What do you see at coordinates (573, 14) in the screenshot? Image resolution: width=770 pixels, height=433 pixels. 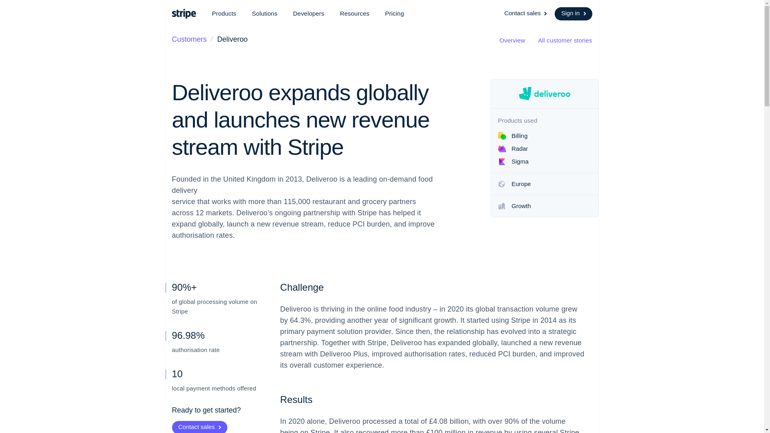 I see `Sign in ` at bounding box center [573, 14].